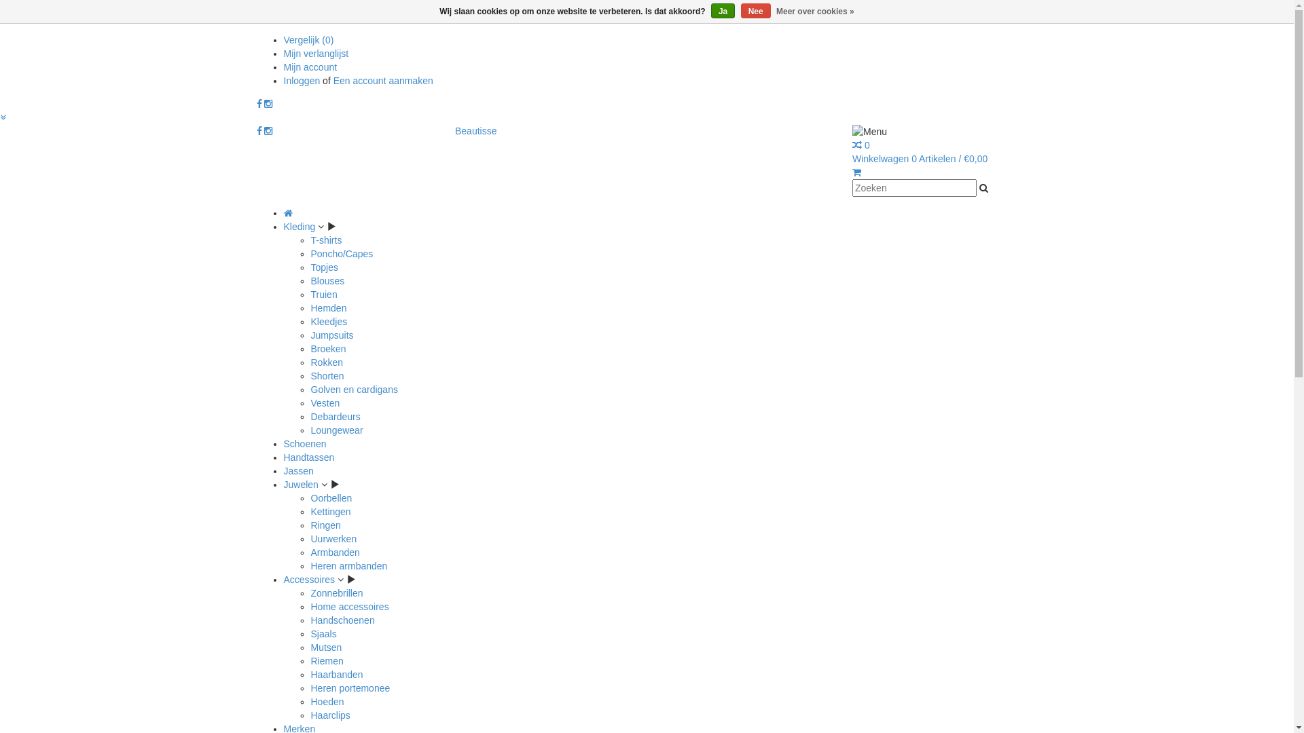 The image size is (1304, 733). I want to click on Accessoires, so click(310, 580).